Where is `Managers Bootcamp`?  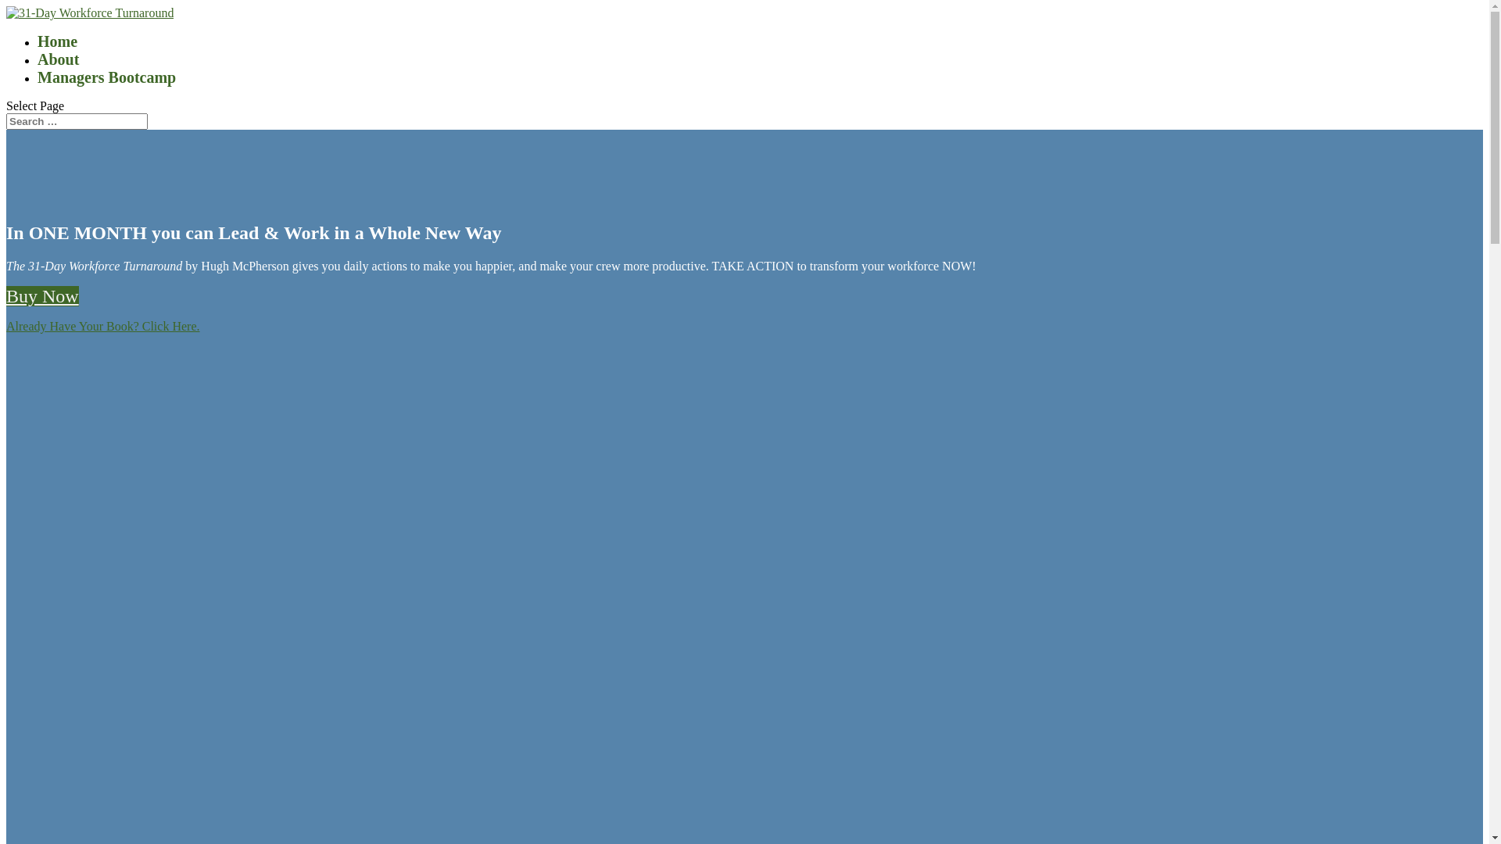 Managers Bootcamp is located at coordinates (106, 77).